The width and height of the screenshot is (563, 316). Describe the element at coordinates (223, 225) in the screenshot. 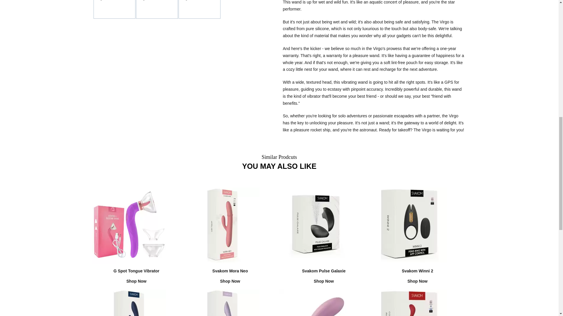

I see `Svakom Winni 2` at that location.